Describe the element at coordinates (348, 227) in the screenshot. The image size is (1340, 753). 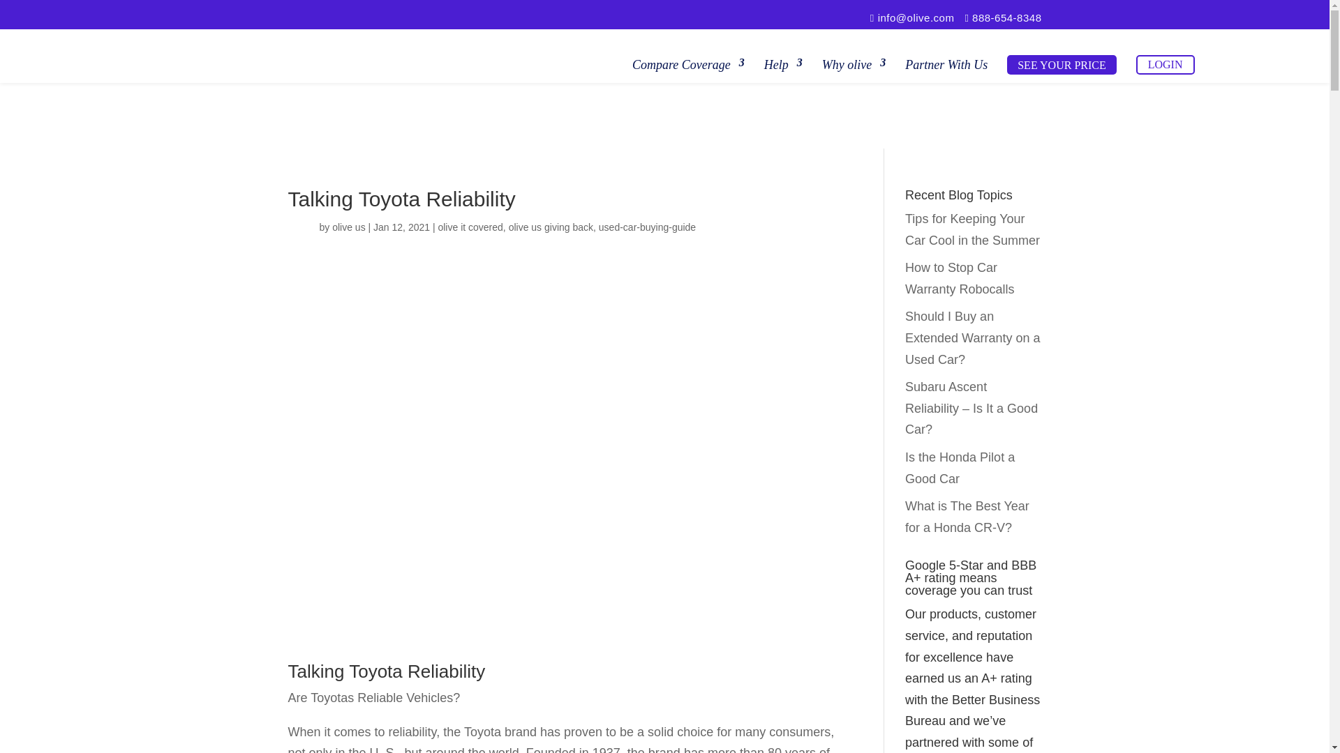
I see `Posts by olive us` at that location.